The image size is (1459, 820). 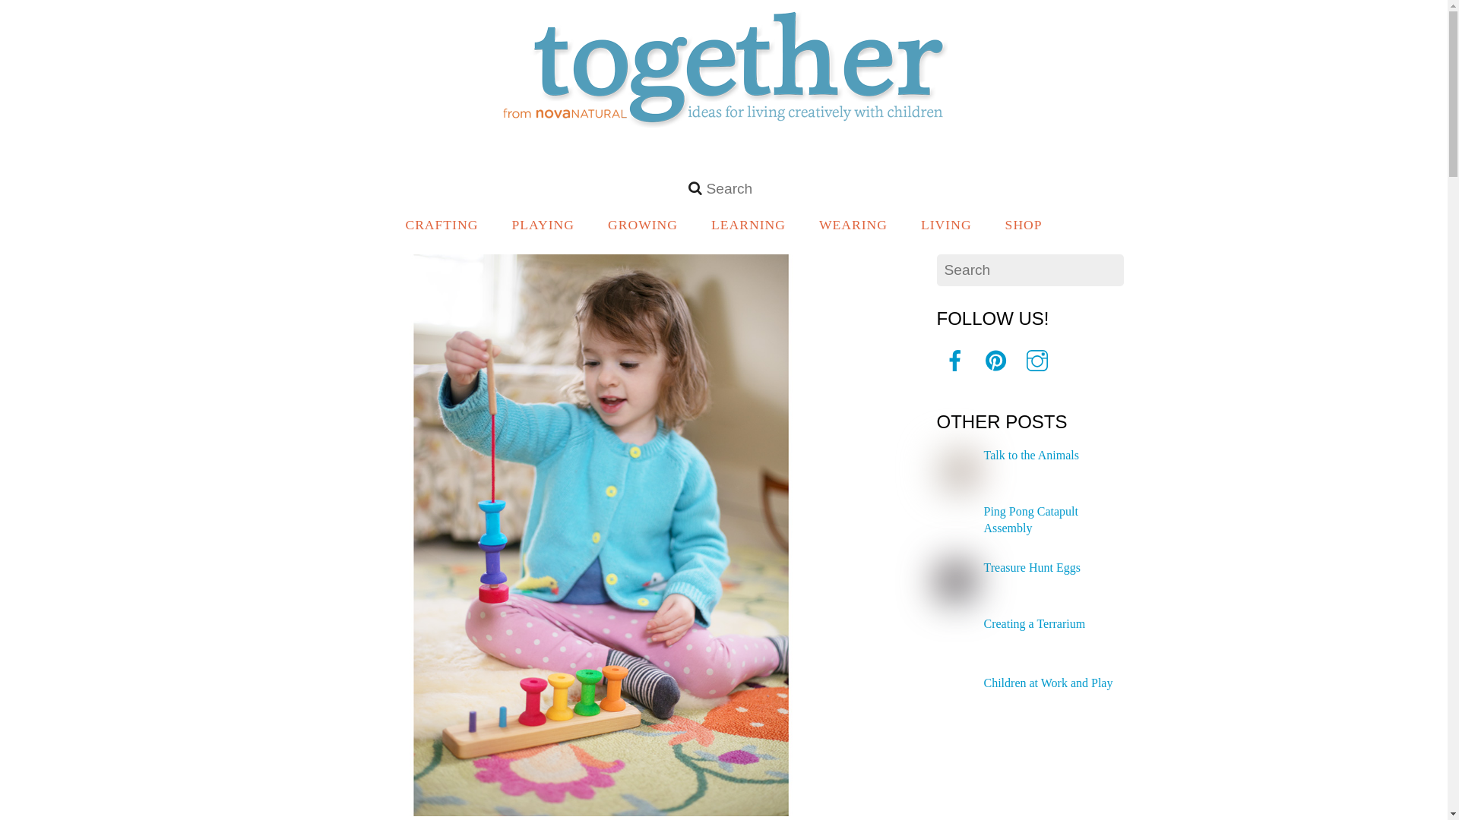 What do you see at coordinates (1034, 624) in the screenshot?
I see `Six Fine Motor Crafts for Fun` at bounding box center [1034, 624].